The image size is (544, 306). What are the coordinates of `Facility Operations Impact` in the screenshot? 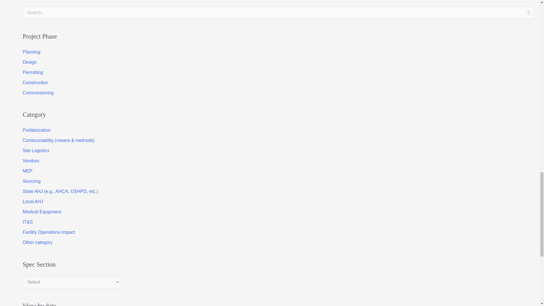 It's located at (49, 232).